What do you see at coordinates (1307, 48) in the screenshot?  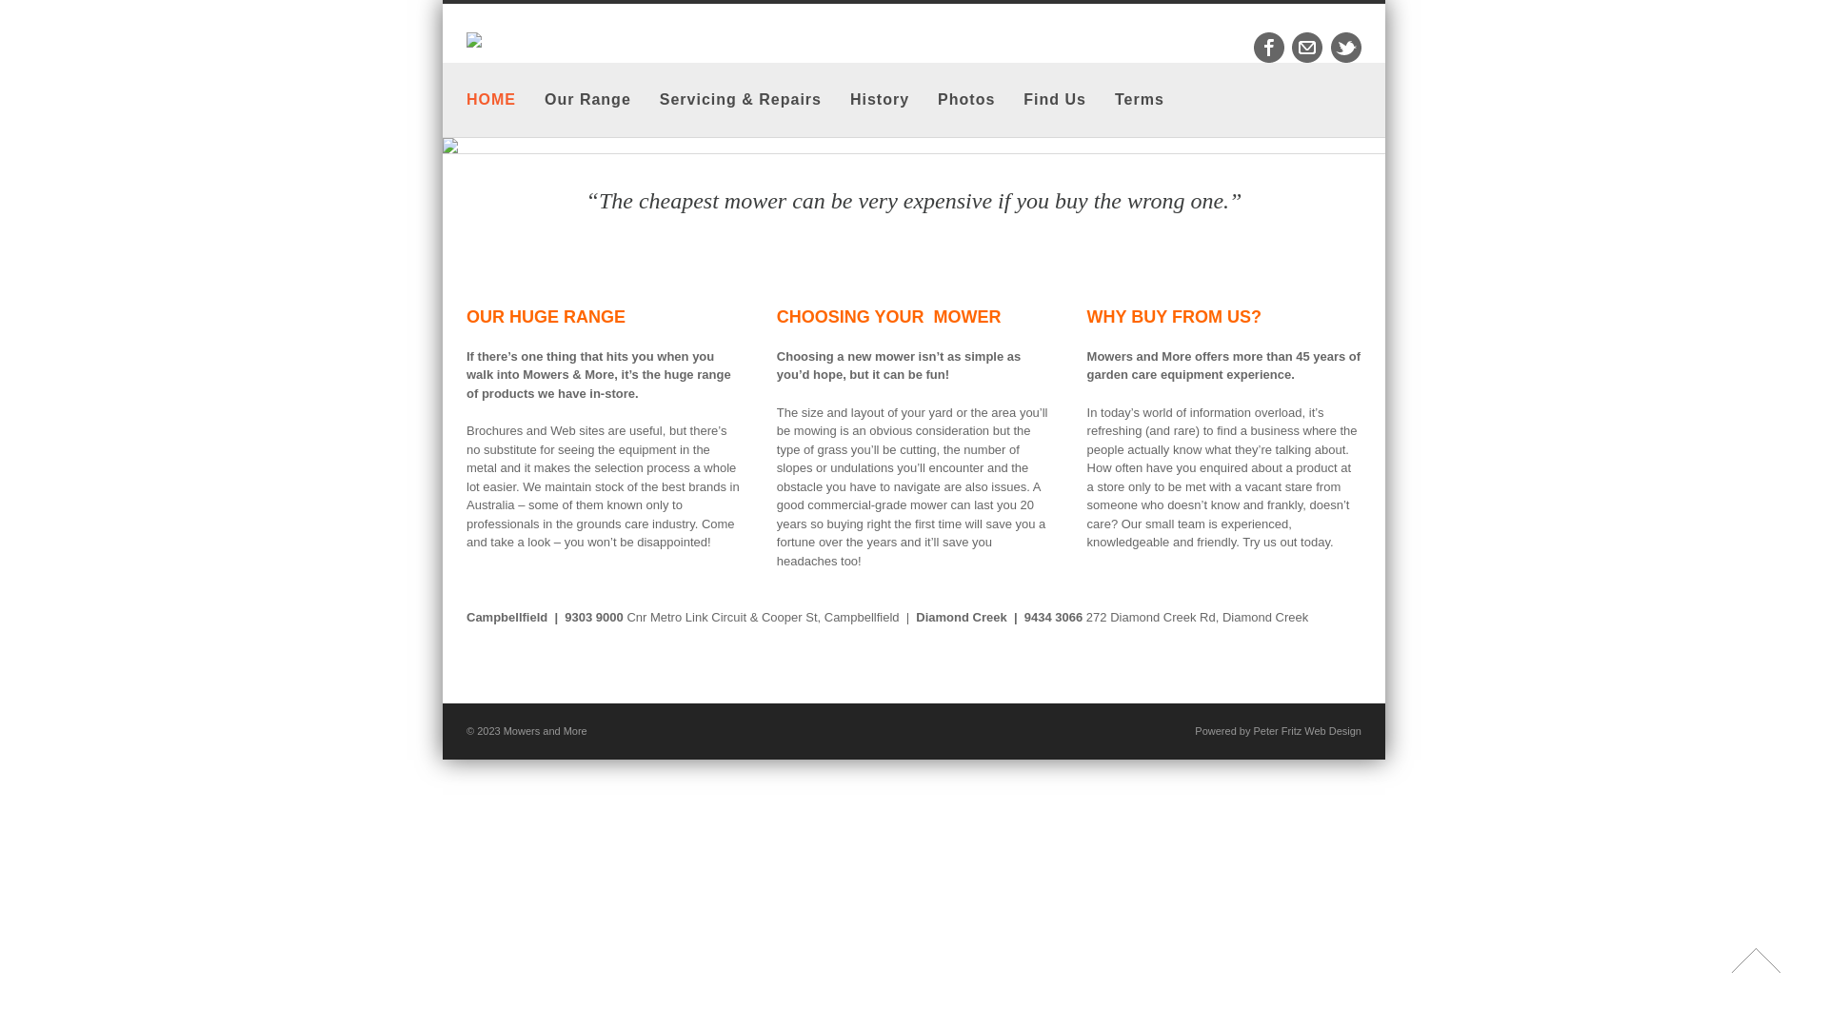 I see `Email` at bounding box center [1307, 48].